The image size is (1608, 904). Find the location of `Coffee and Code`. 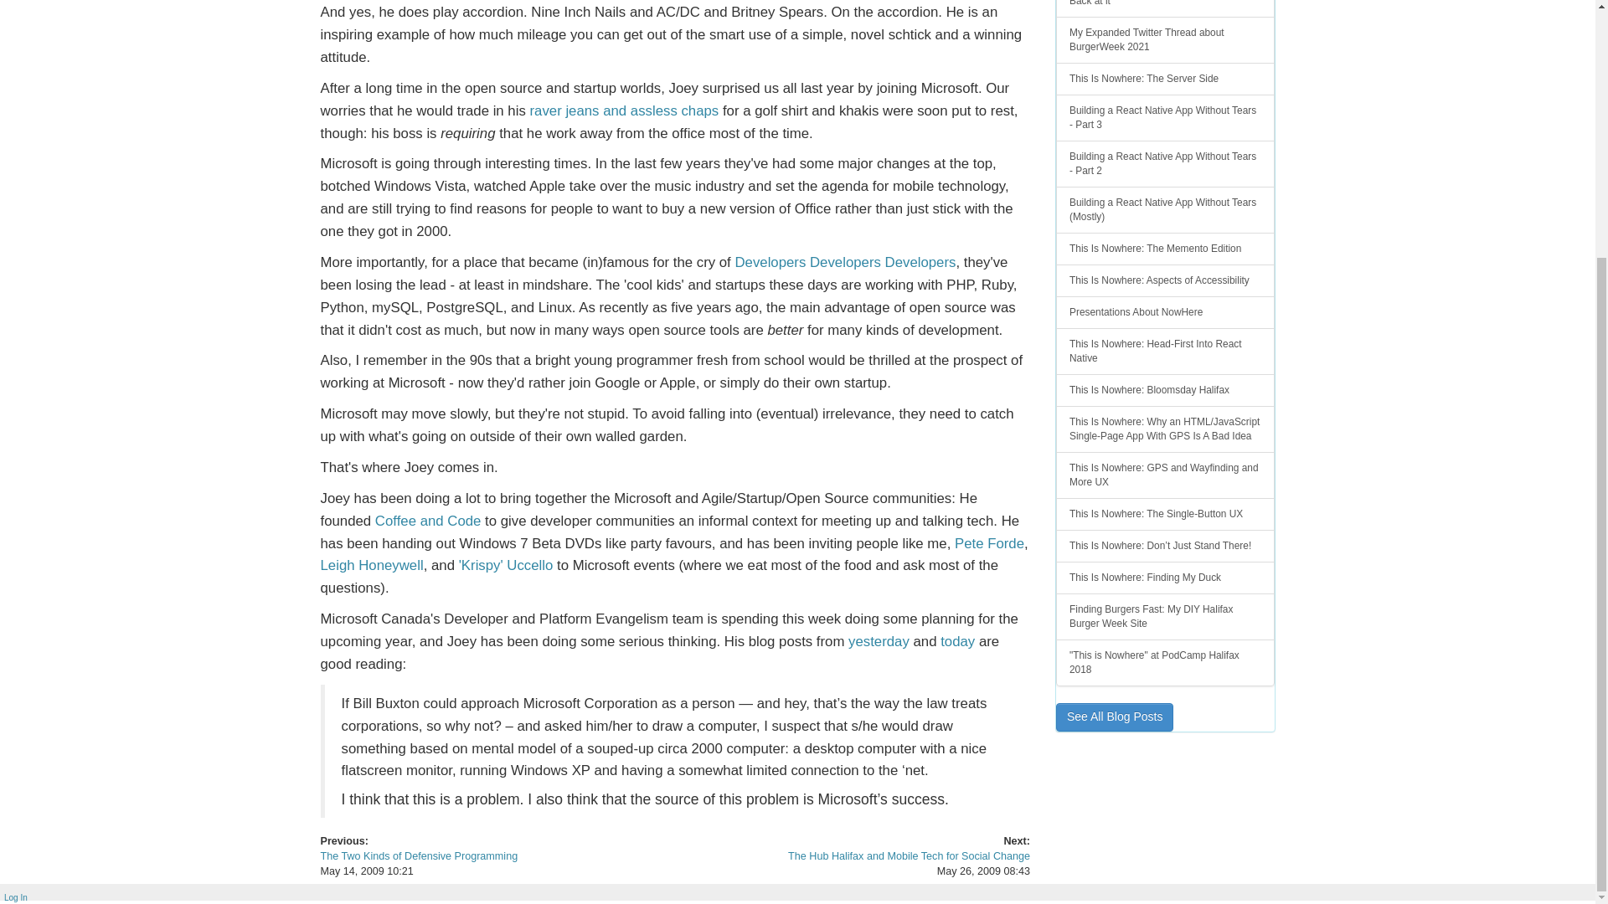

Coffee and Code is located at coordinates (427, 521).